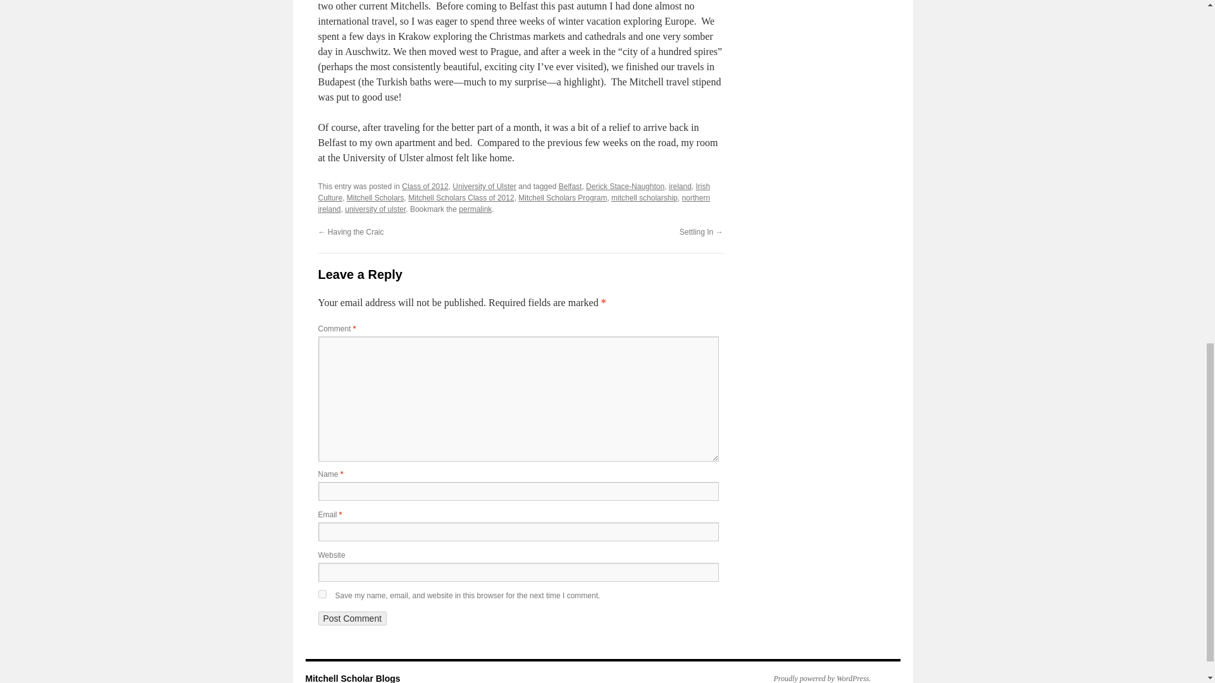 The width and height of the screenshot is (1215, 683). Describe the element at coordinates (513, 204) in the screenshot. I see `northern ireland` at that location.